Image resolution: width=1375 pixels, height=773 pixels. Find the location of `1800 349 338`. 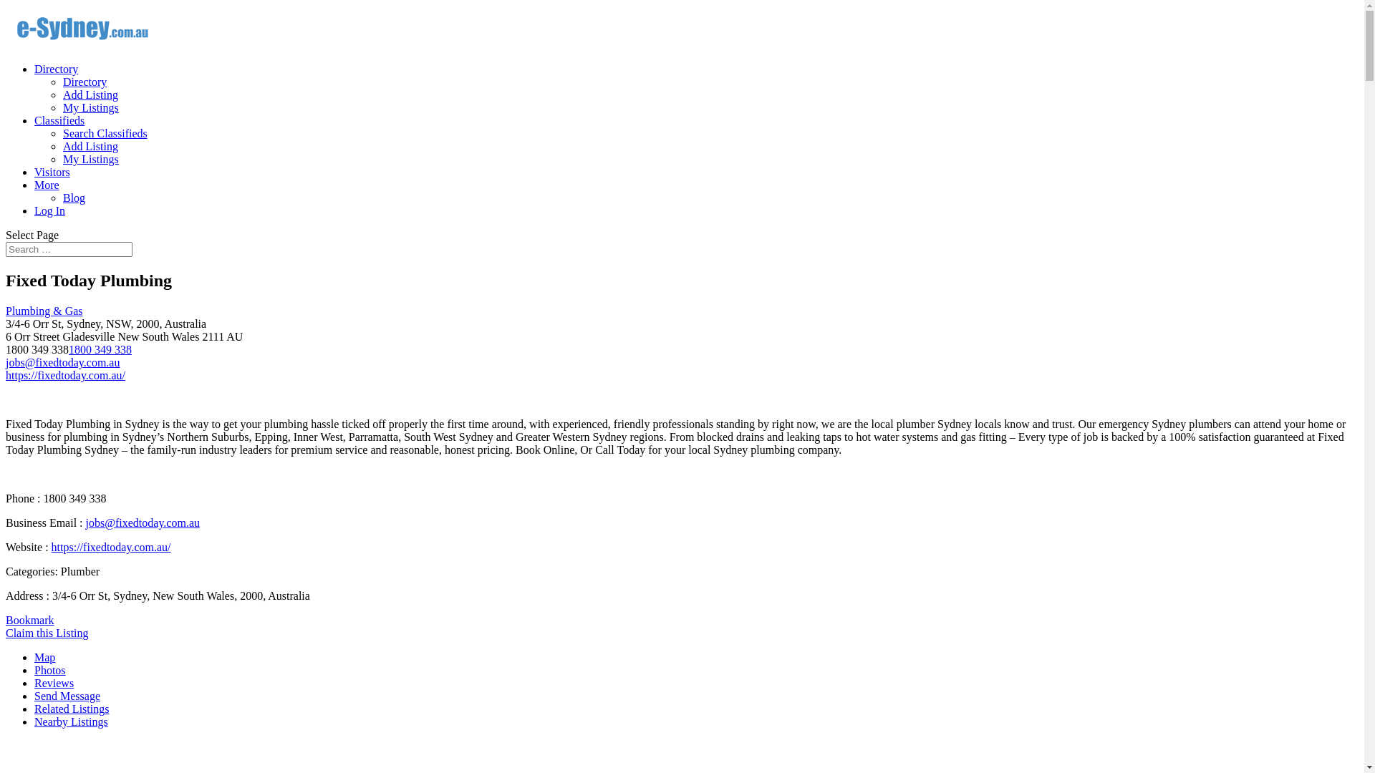

1800 349 338 is located at coordinates (100, 349).